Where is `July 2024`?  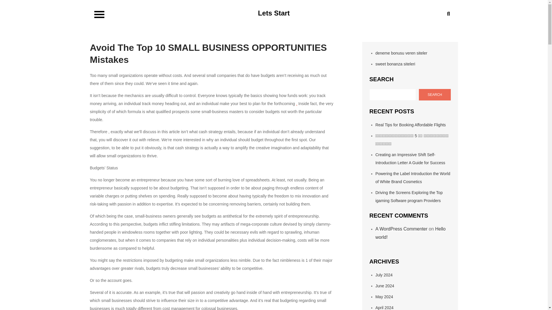 July 2024 is located at coordinates (384, 275).